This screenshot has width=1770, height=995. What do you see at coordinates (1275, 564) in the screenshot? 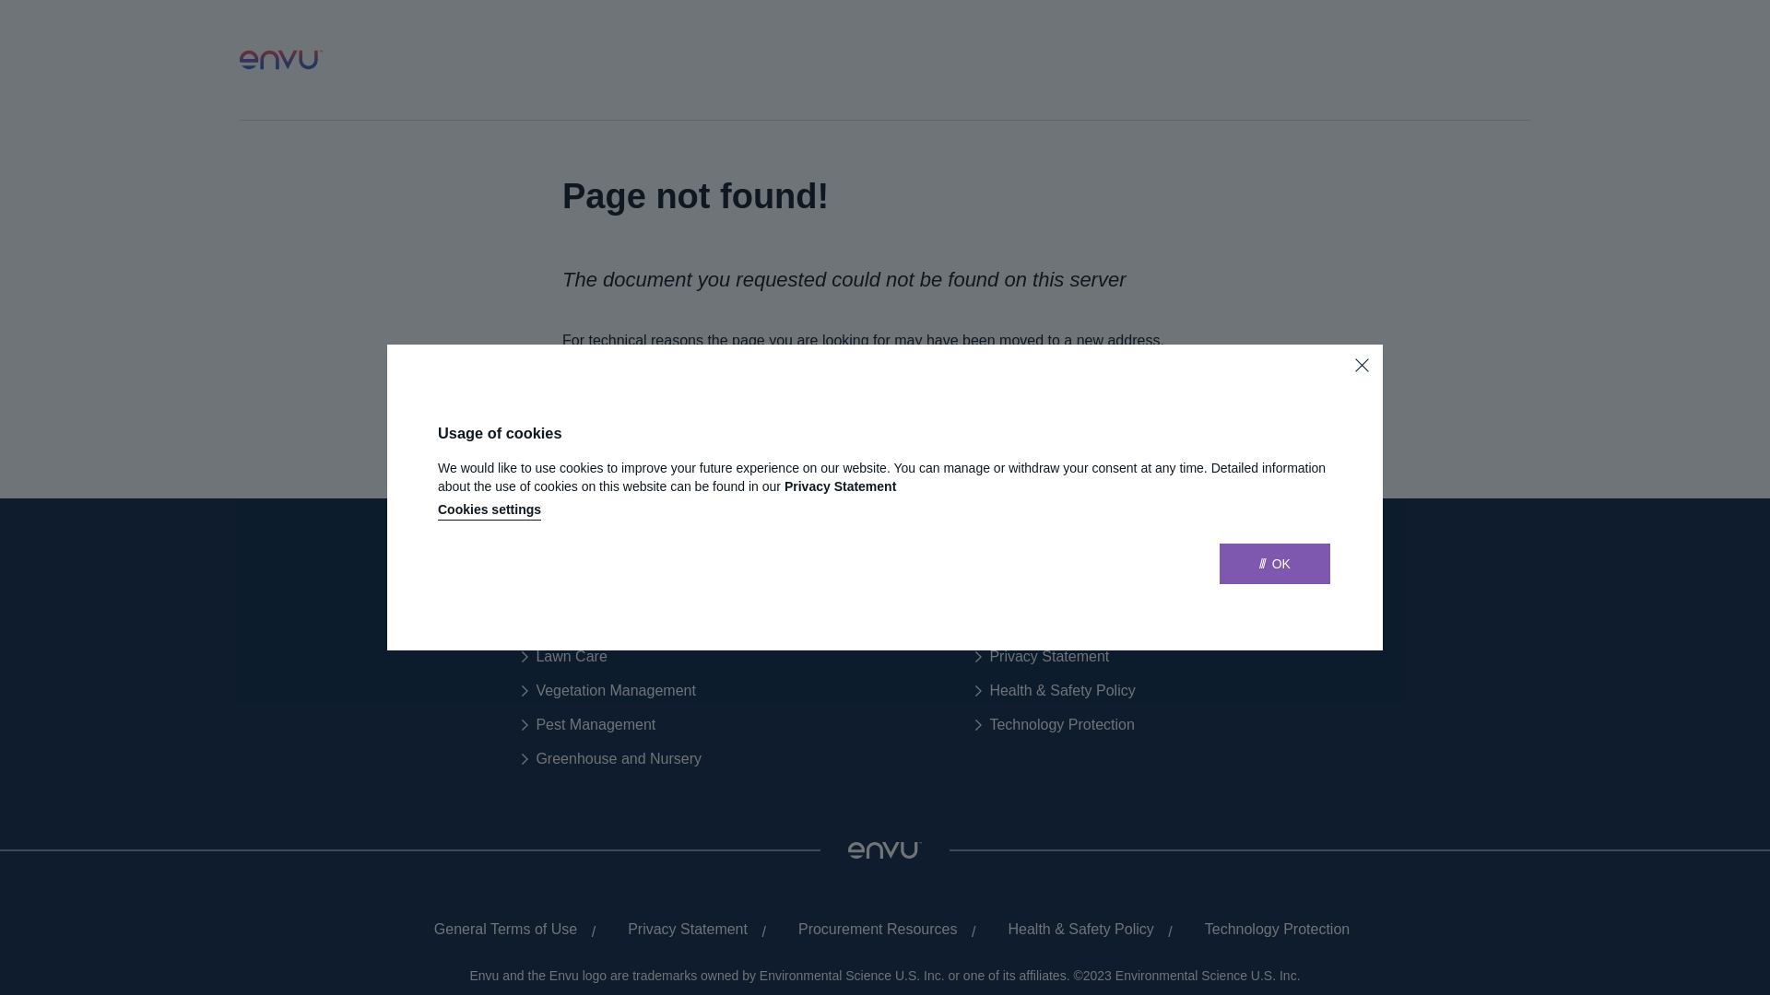
I see `OK` at bounding box center [1275, 564].